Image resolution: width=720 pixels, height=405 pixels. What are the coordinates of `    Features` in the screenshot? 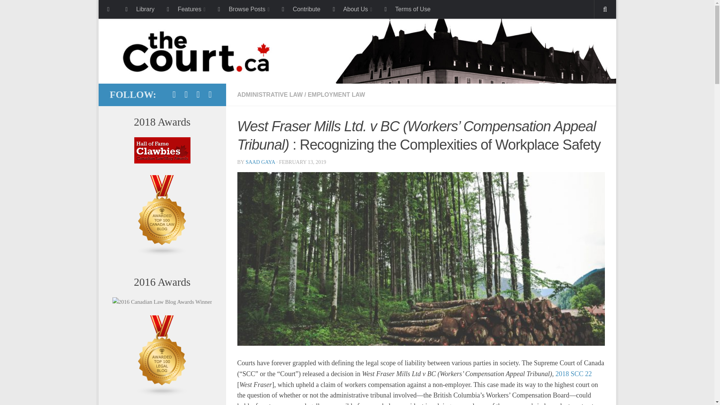 It's located at (185, 9).